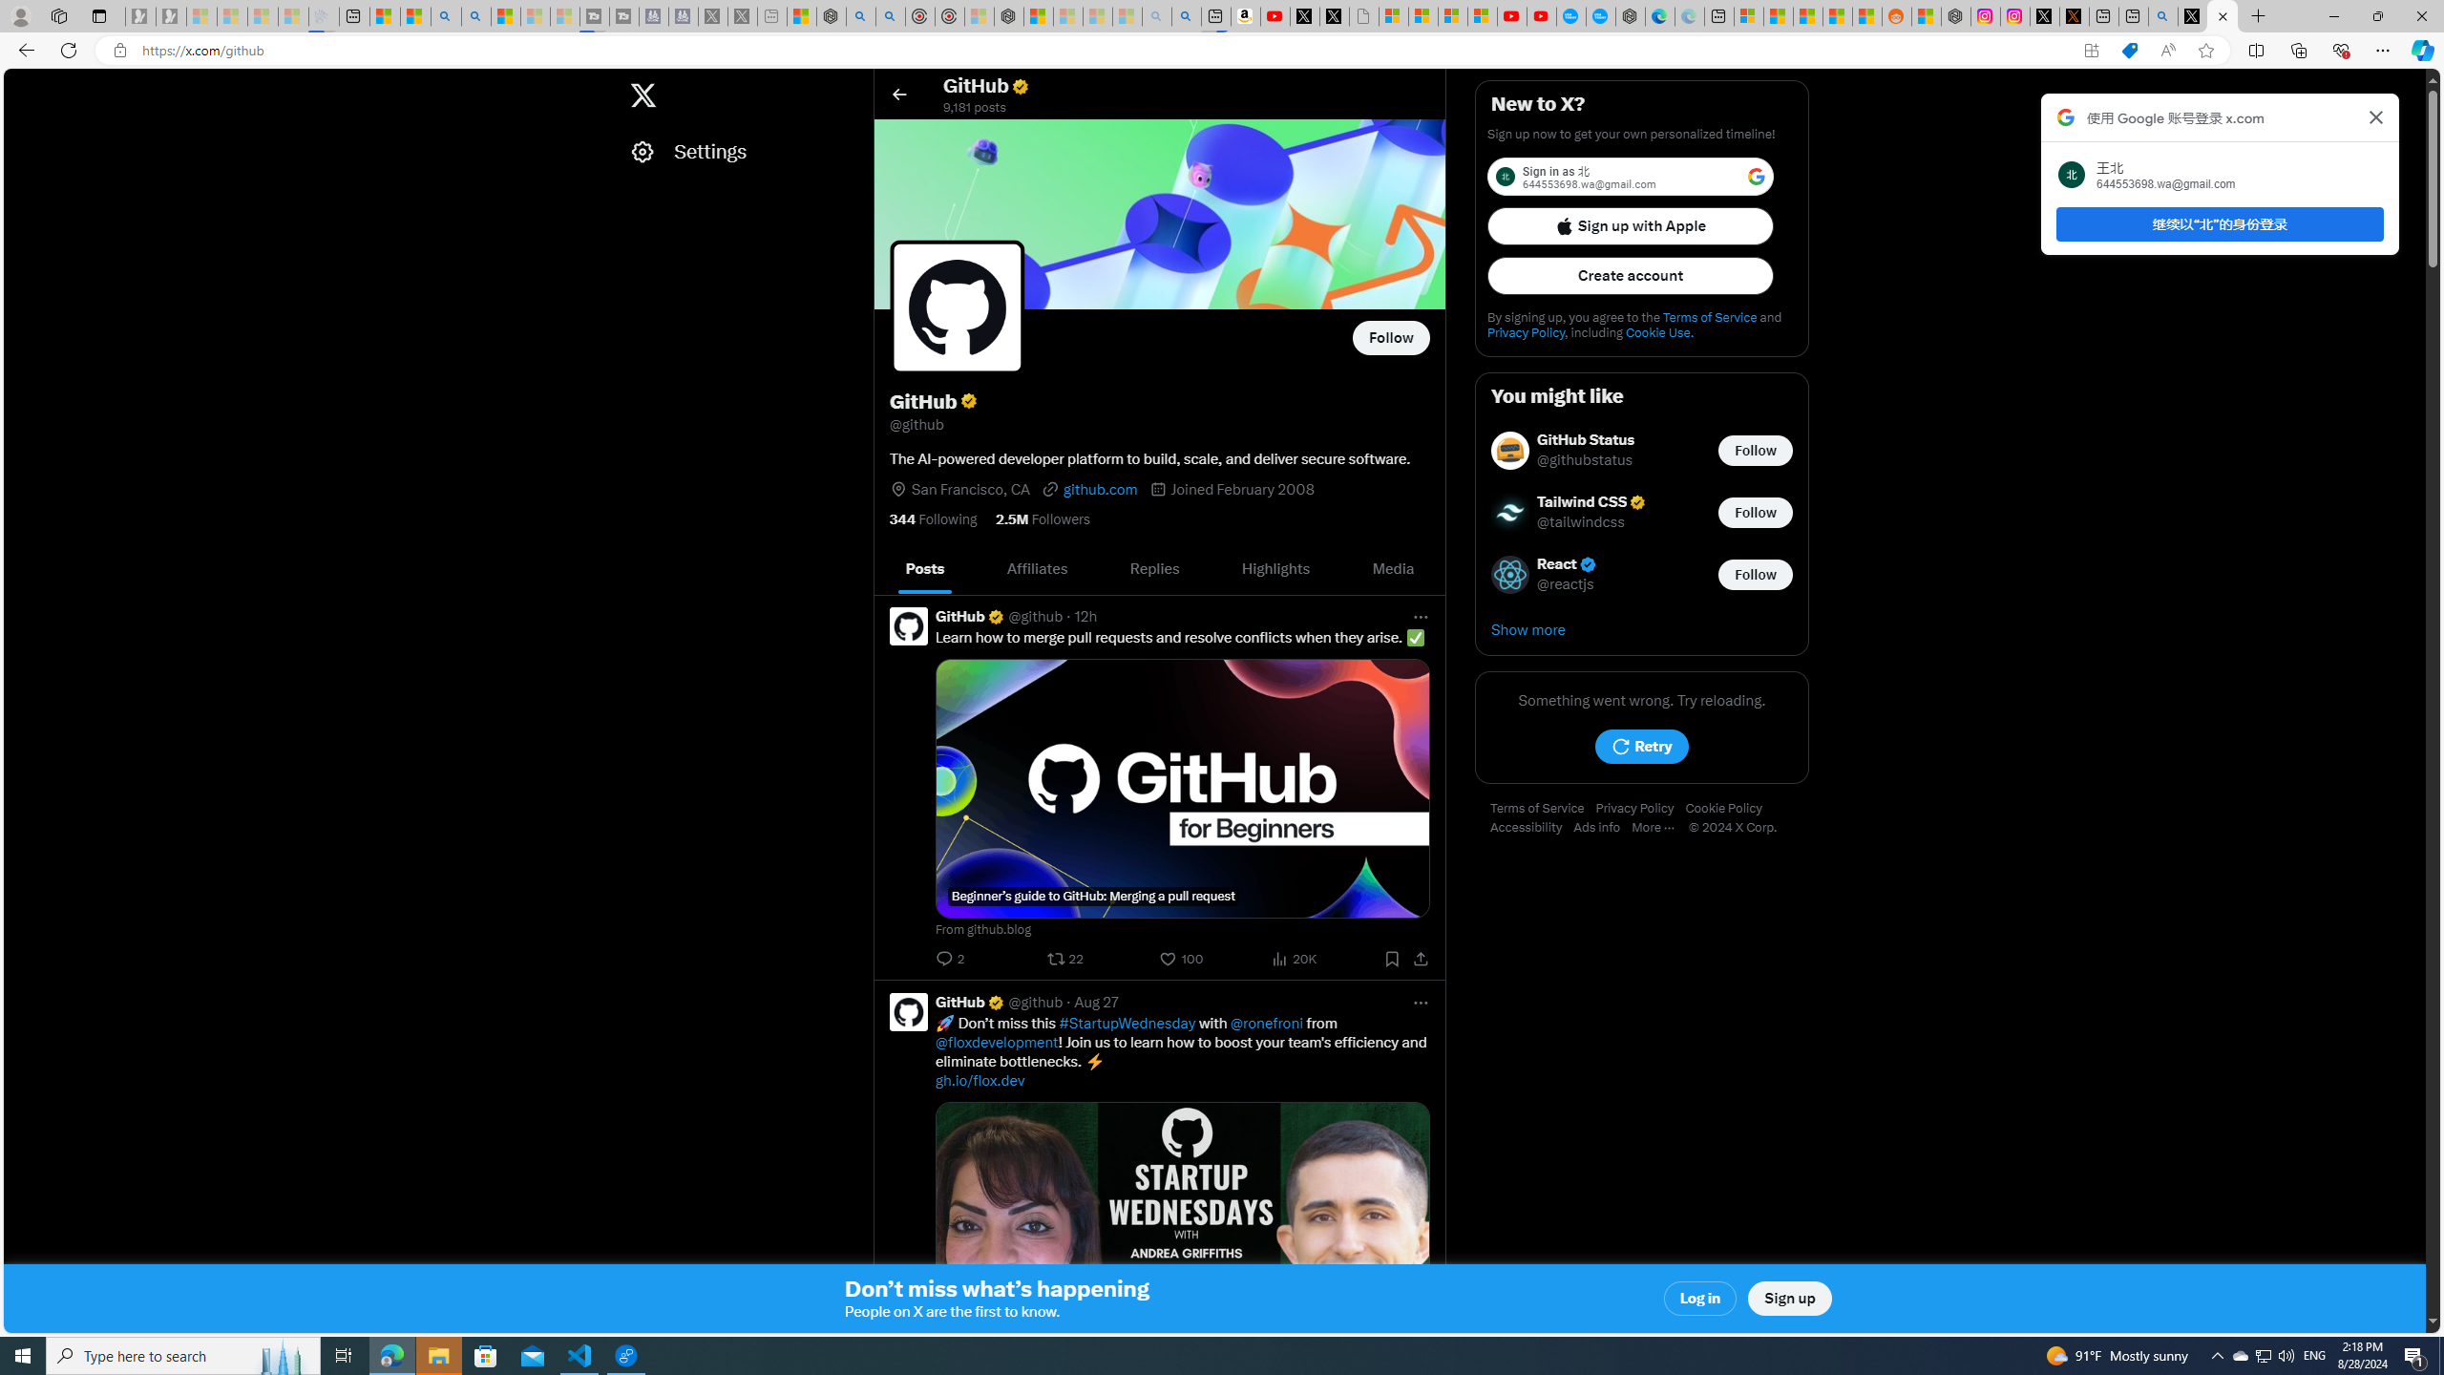 The height and width of the screenshot is (1375, 2444). What do you see at coordinates (1421, 959) in the screenshot?
I see `Share post` at bounding box center [1421, 959].